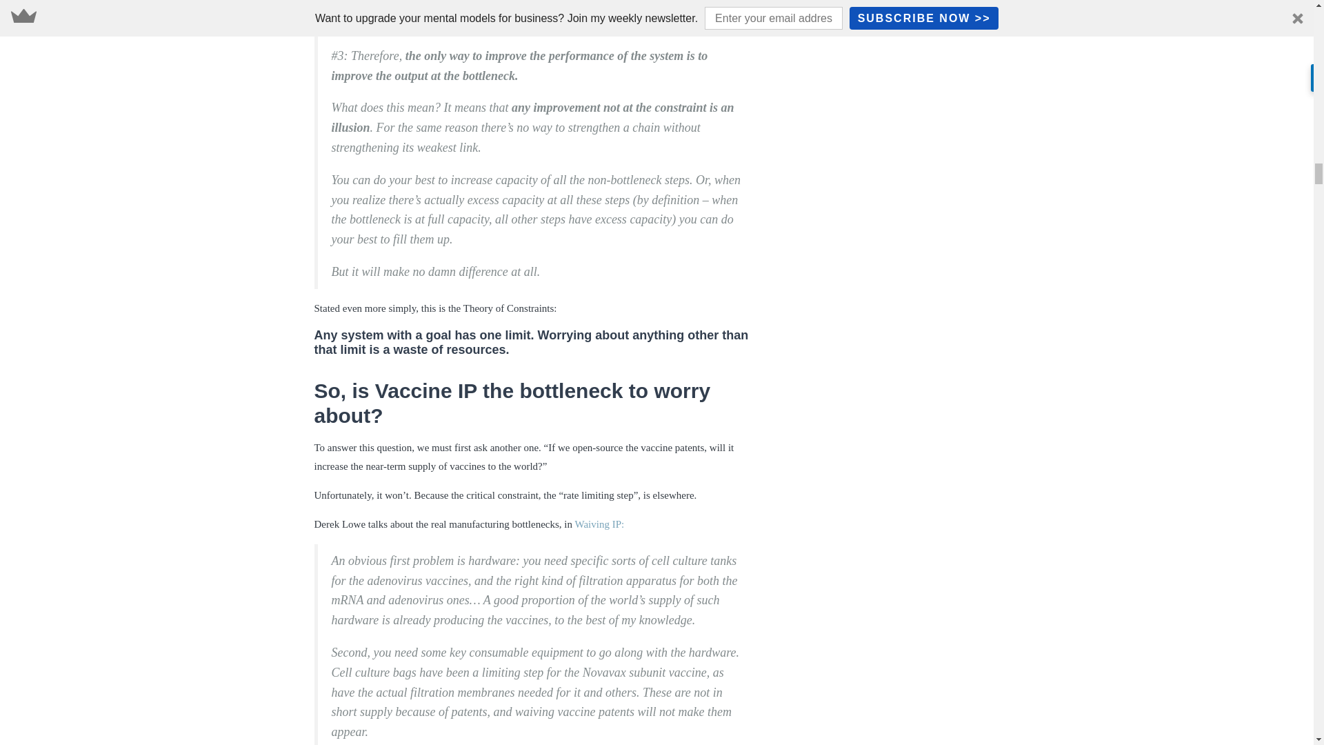  What do you see at coordinates (599, 524) in the screenshot?
I see `Waiving IP:` at bounding box center [599, 524].